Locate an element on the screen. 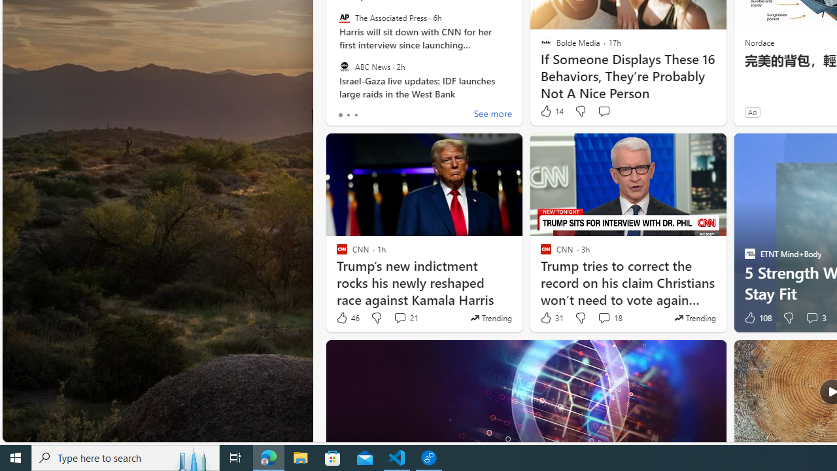  View comments 18 Comment is located at coordinates (609, 318).